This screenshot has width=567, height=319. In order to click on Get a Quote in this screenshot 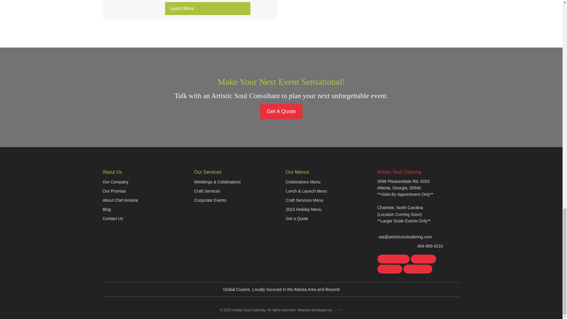, I will do `click(297, 218)`.